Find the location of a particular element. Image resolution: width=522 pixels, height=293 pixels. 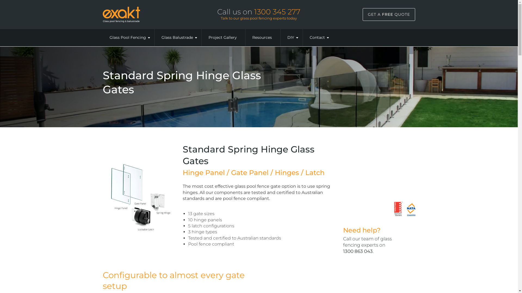

1300 345 277 is located at coordinates (277, 12).